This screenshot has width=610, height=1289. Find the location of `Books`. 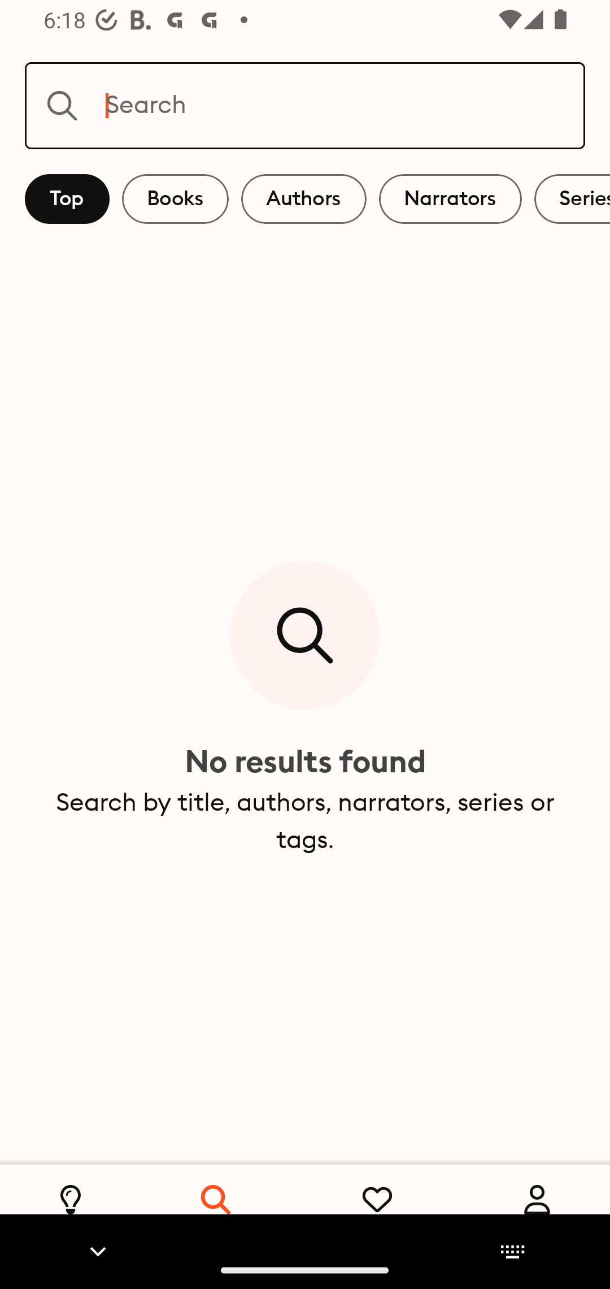

Books is located at coordinates (175, 199).